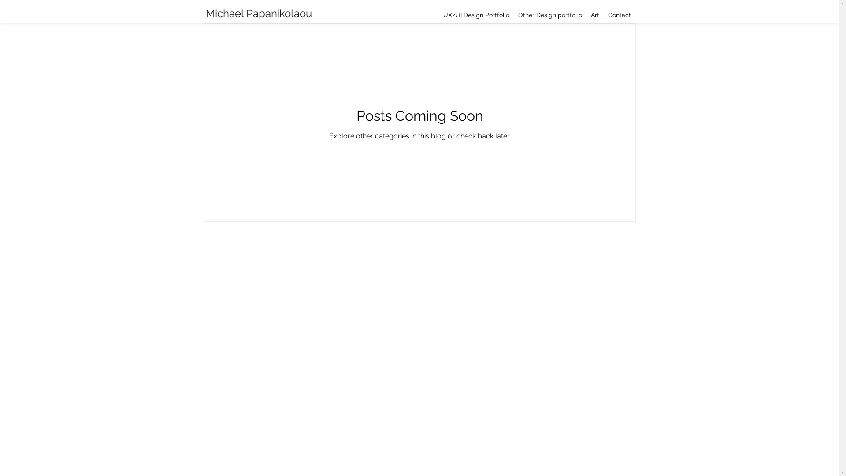 Image resolution: width=846 pixels, height=476 pixels. Describe the element at coordinates (476, 15) in the screenshot. I see `UX/UI Design Portfolio` at that location.